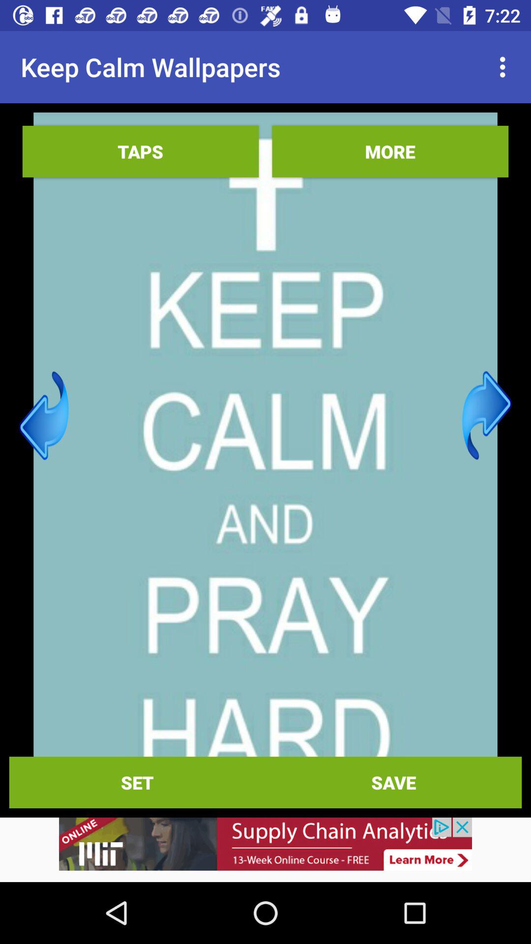 The width and height of the screenshot is (531, 944). Describe the element at coordinates (487, 415) in the screenshot. I see `next` at that location.